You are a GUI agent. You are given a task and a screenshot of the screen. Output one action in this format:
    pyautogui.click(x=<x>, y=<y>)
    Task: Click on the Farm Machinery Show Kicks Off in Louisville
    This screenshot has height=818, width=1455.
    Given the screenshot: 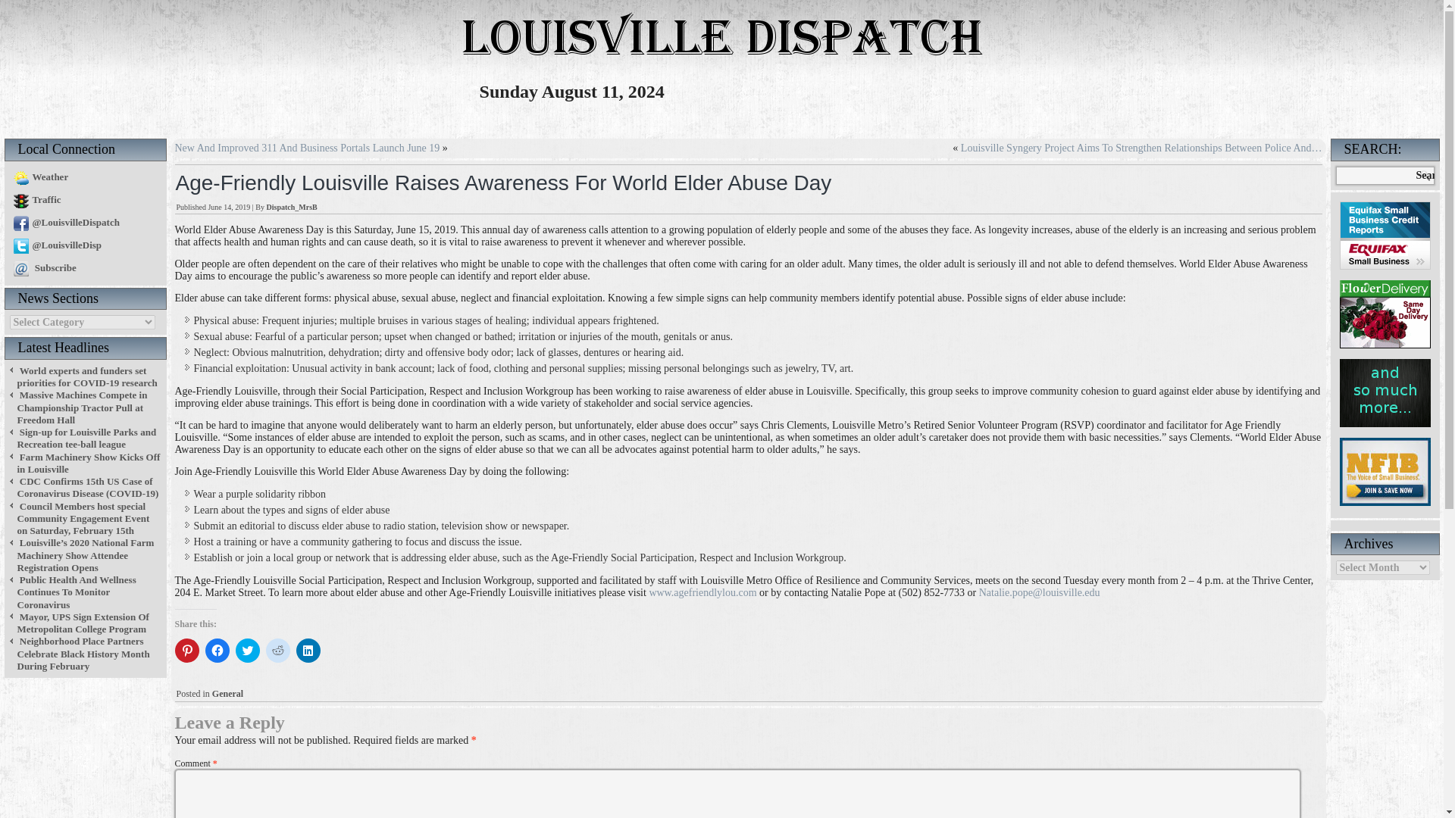 What is the action you would take?
    pyautogui.click(x=88, y=464)
    